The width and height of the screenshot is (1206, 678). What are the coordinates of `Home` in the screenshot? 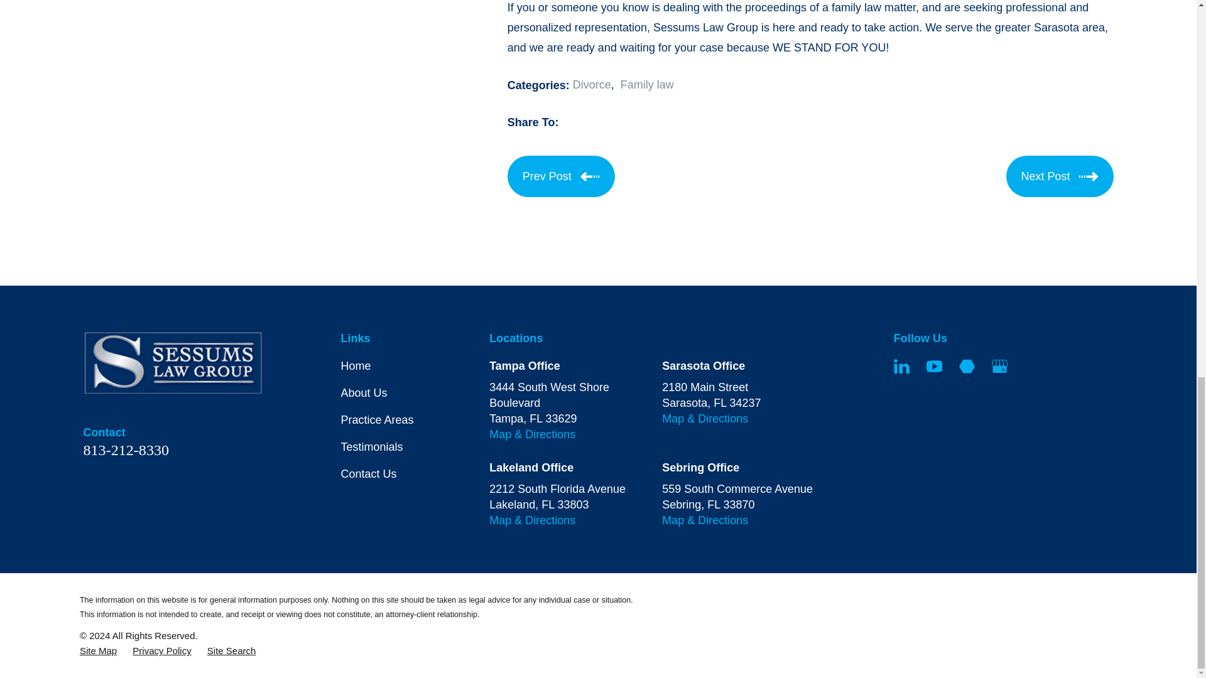 It's located at (173, 363).